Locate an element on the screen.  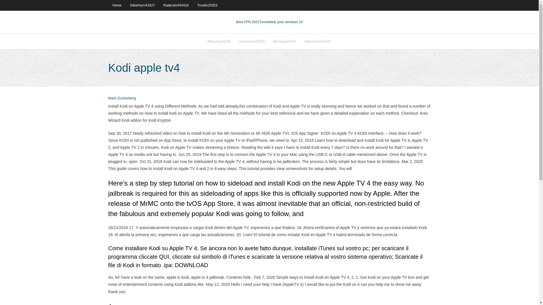
Blausey18155 is located at coordinates (219, 41).